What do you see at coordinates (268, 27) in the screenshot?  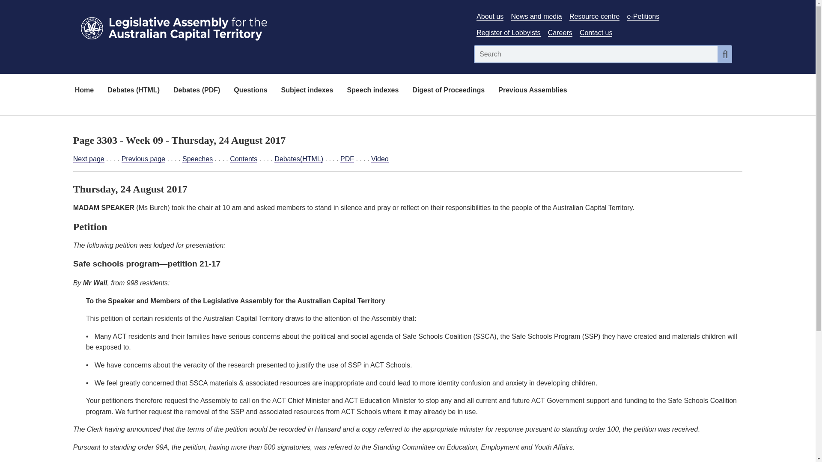 I see `Link to Homepage` at bounding box center [268, 27].